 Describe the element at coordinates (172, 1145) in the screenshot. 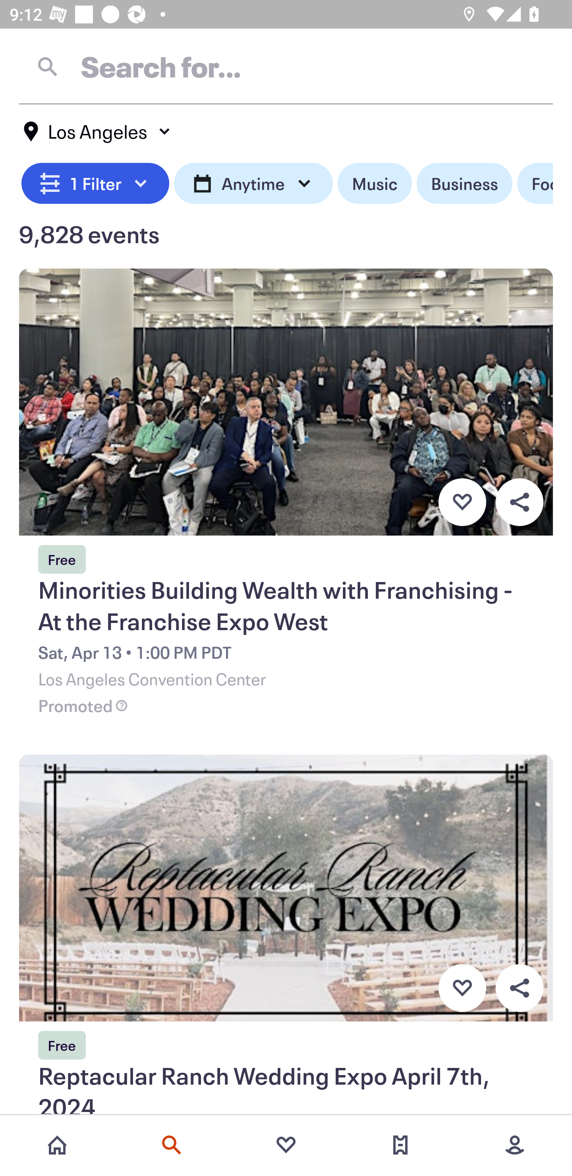

I see `Search events` at that location.